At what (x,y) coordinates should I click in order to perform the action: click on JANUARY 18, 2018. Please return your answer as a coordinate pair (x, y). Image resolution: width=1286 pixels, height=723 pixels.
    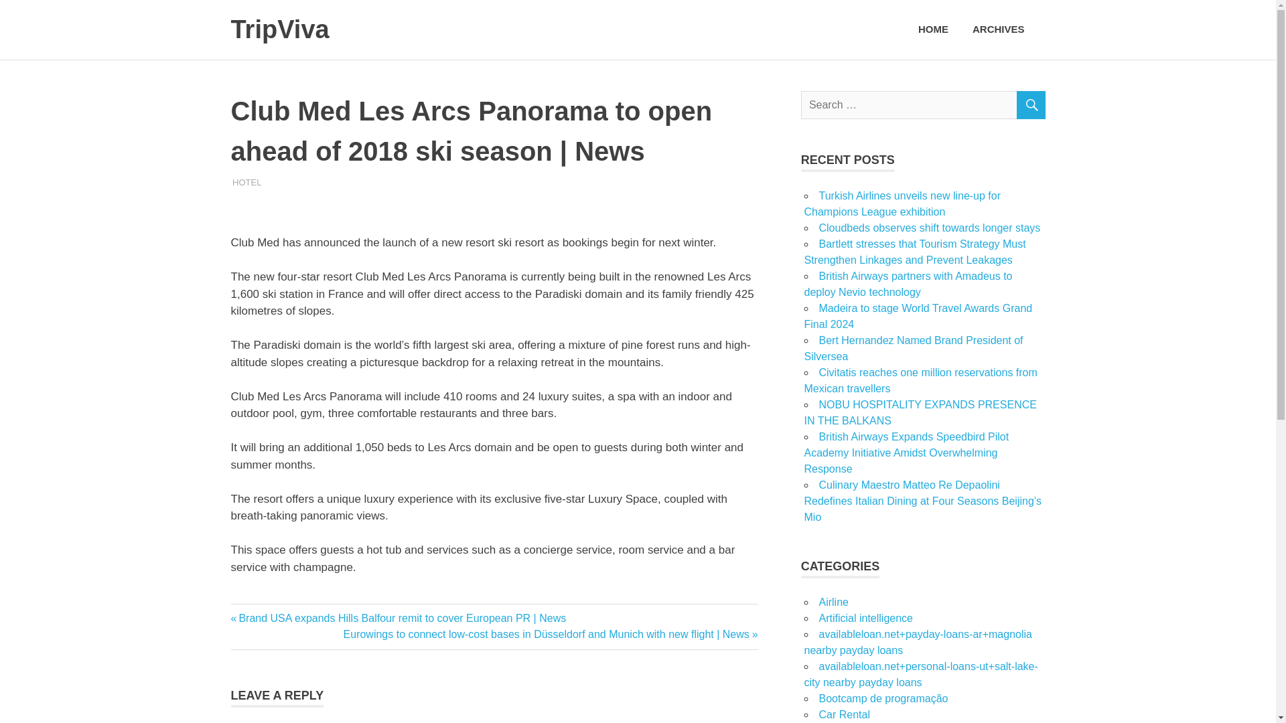
    Looking at the image, I should click on (271, 181).